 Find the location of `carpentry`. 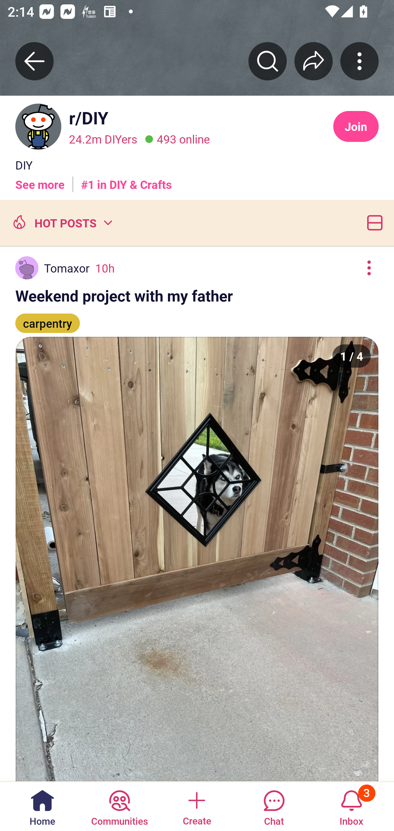

carpentry is located at coordinates (48, 319).